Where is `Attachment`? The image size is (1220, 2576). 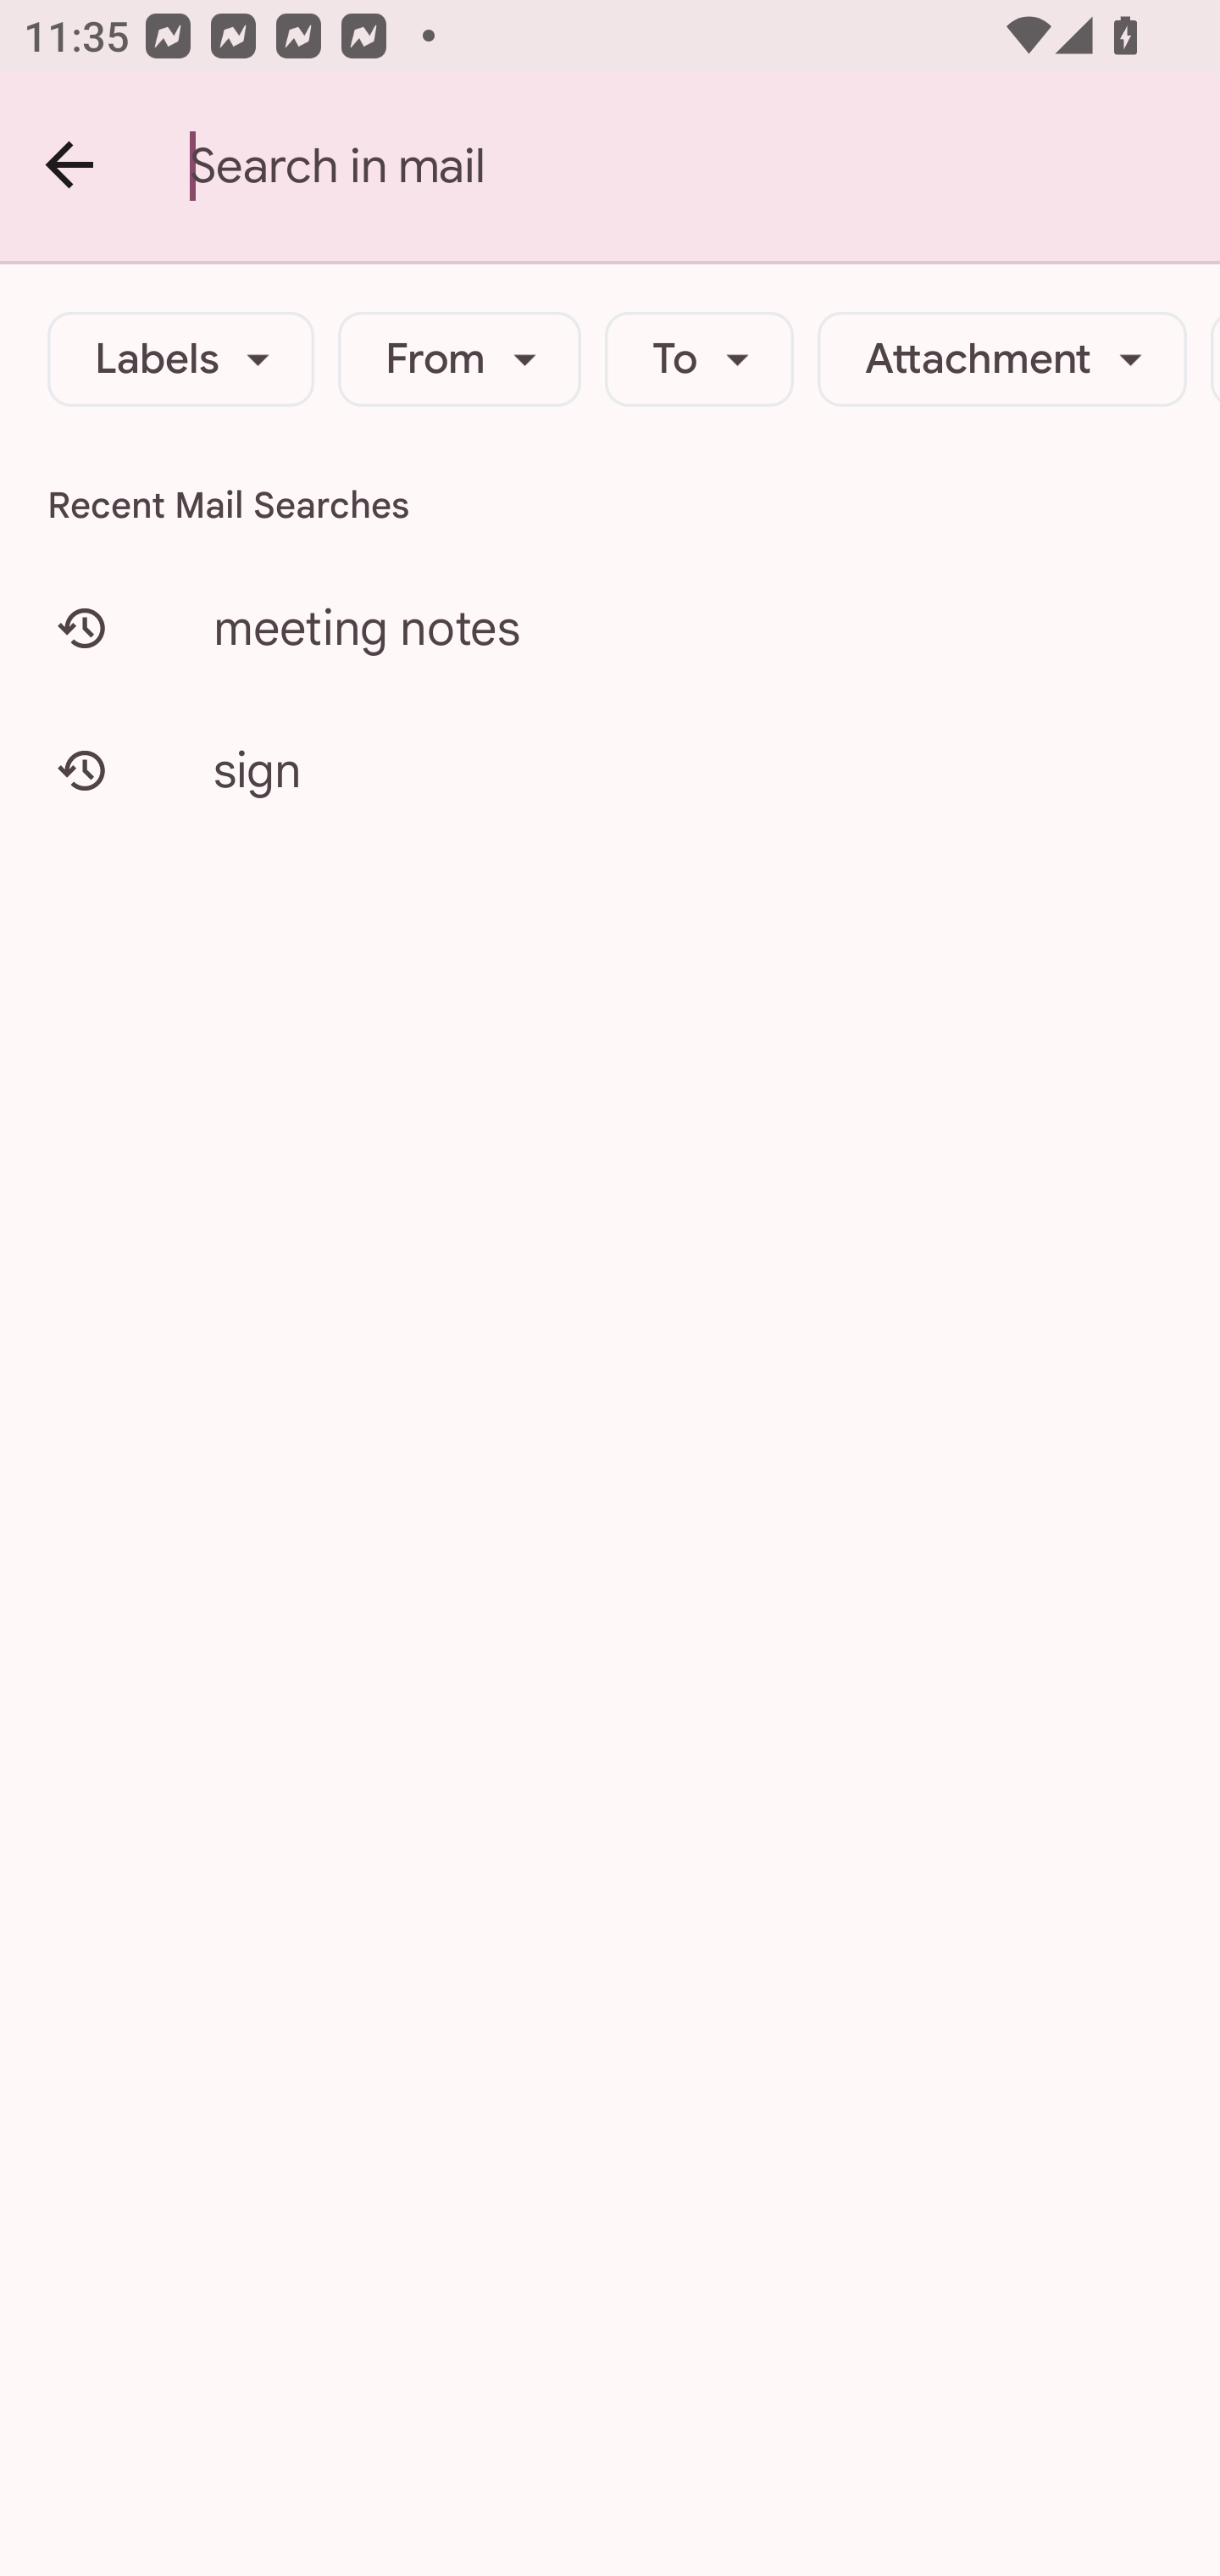 Attachment is located at coordinates (1001, 359).